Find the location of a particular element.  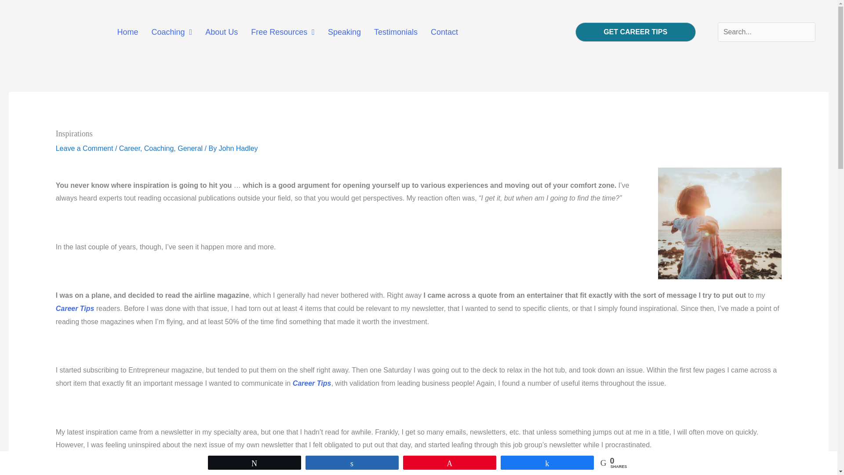

fuu j r2nJPbEYuSQ unsplash Spreading Arms To Sunrise is located at coordinates (720, 223).